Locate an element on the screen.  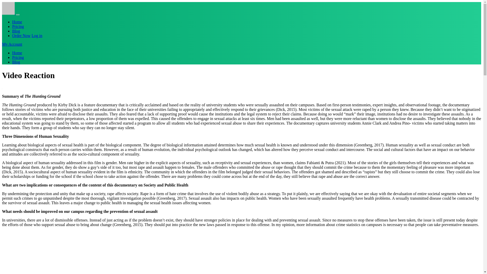
Blog is located at coordinates (16, 62).